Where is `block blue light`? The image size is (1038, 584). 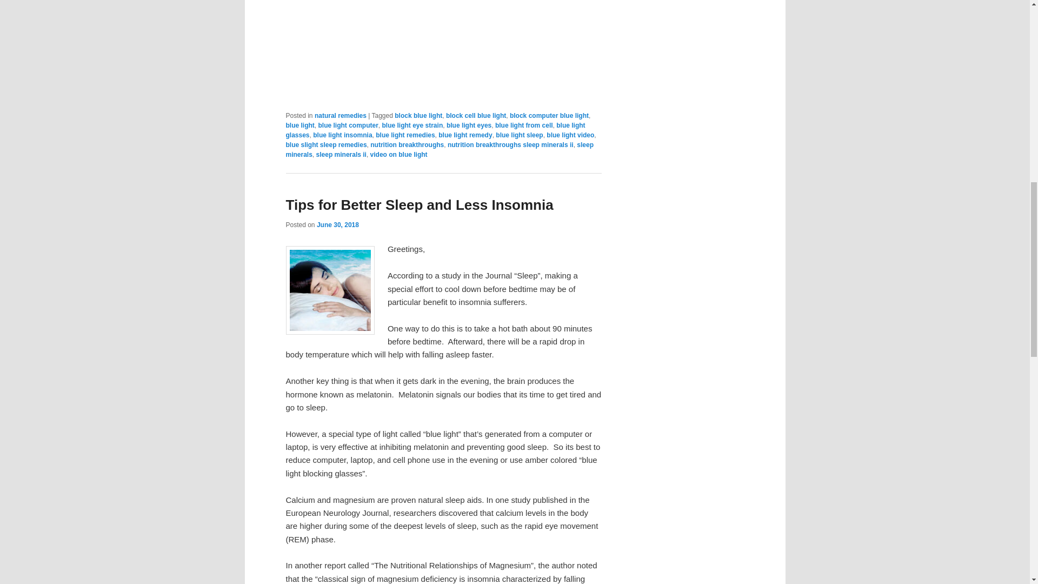
block blue light is located at coordinates (418, 116).